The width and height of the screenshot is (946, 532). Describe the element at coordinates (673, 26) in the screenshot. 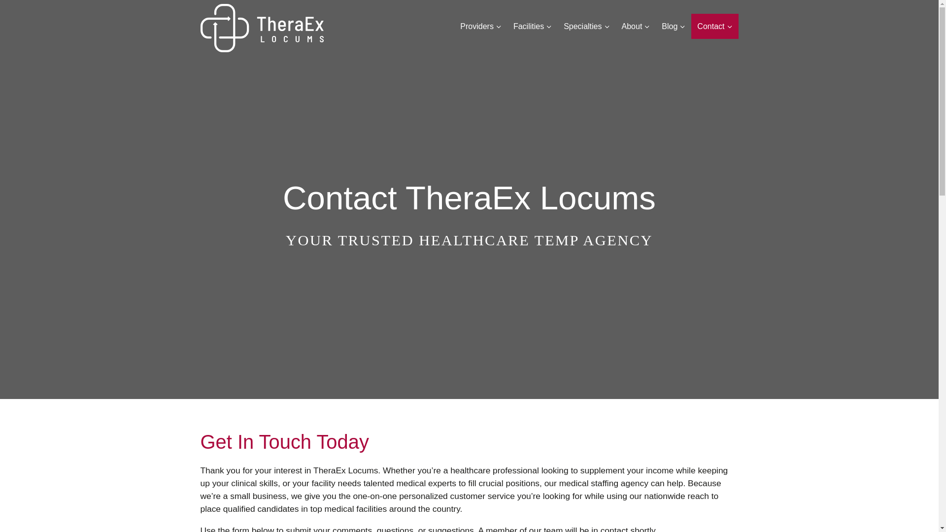

I see `Blog` at that location.